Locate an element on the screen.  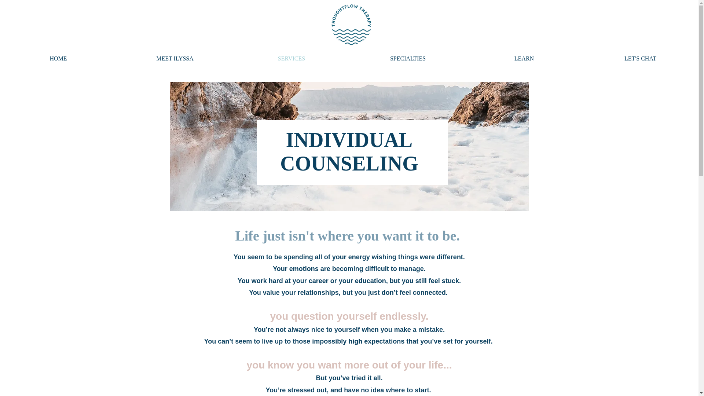
SERVICES is located at coordinates (291, 59).